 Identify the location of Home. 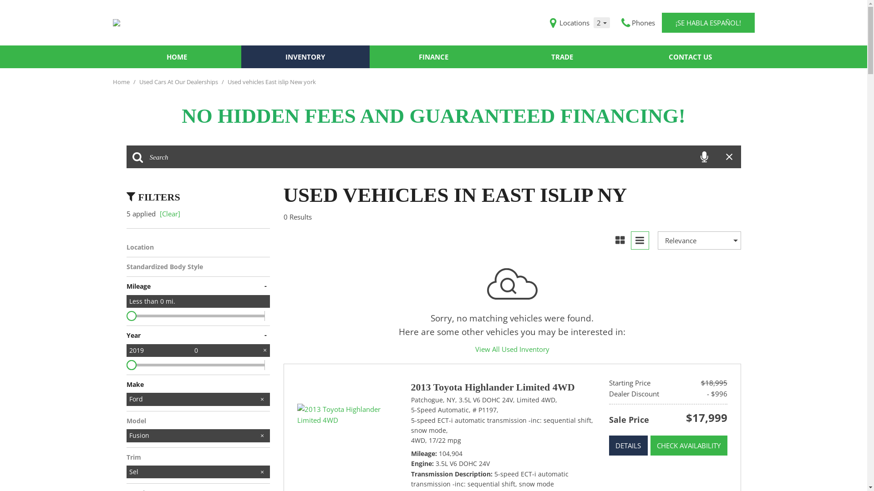
(122, 82).